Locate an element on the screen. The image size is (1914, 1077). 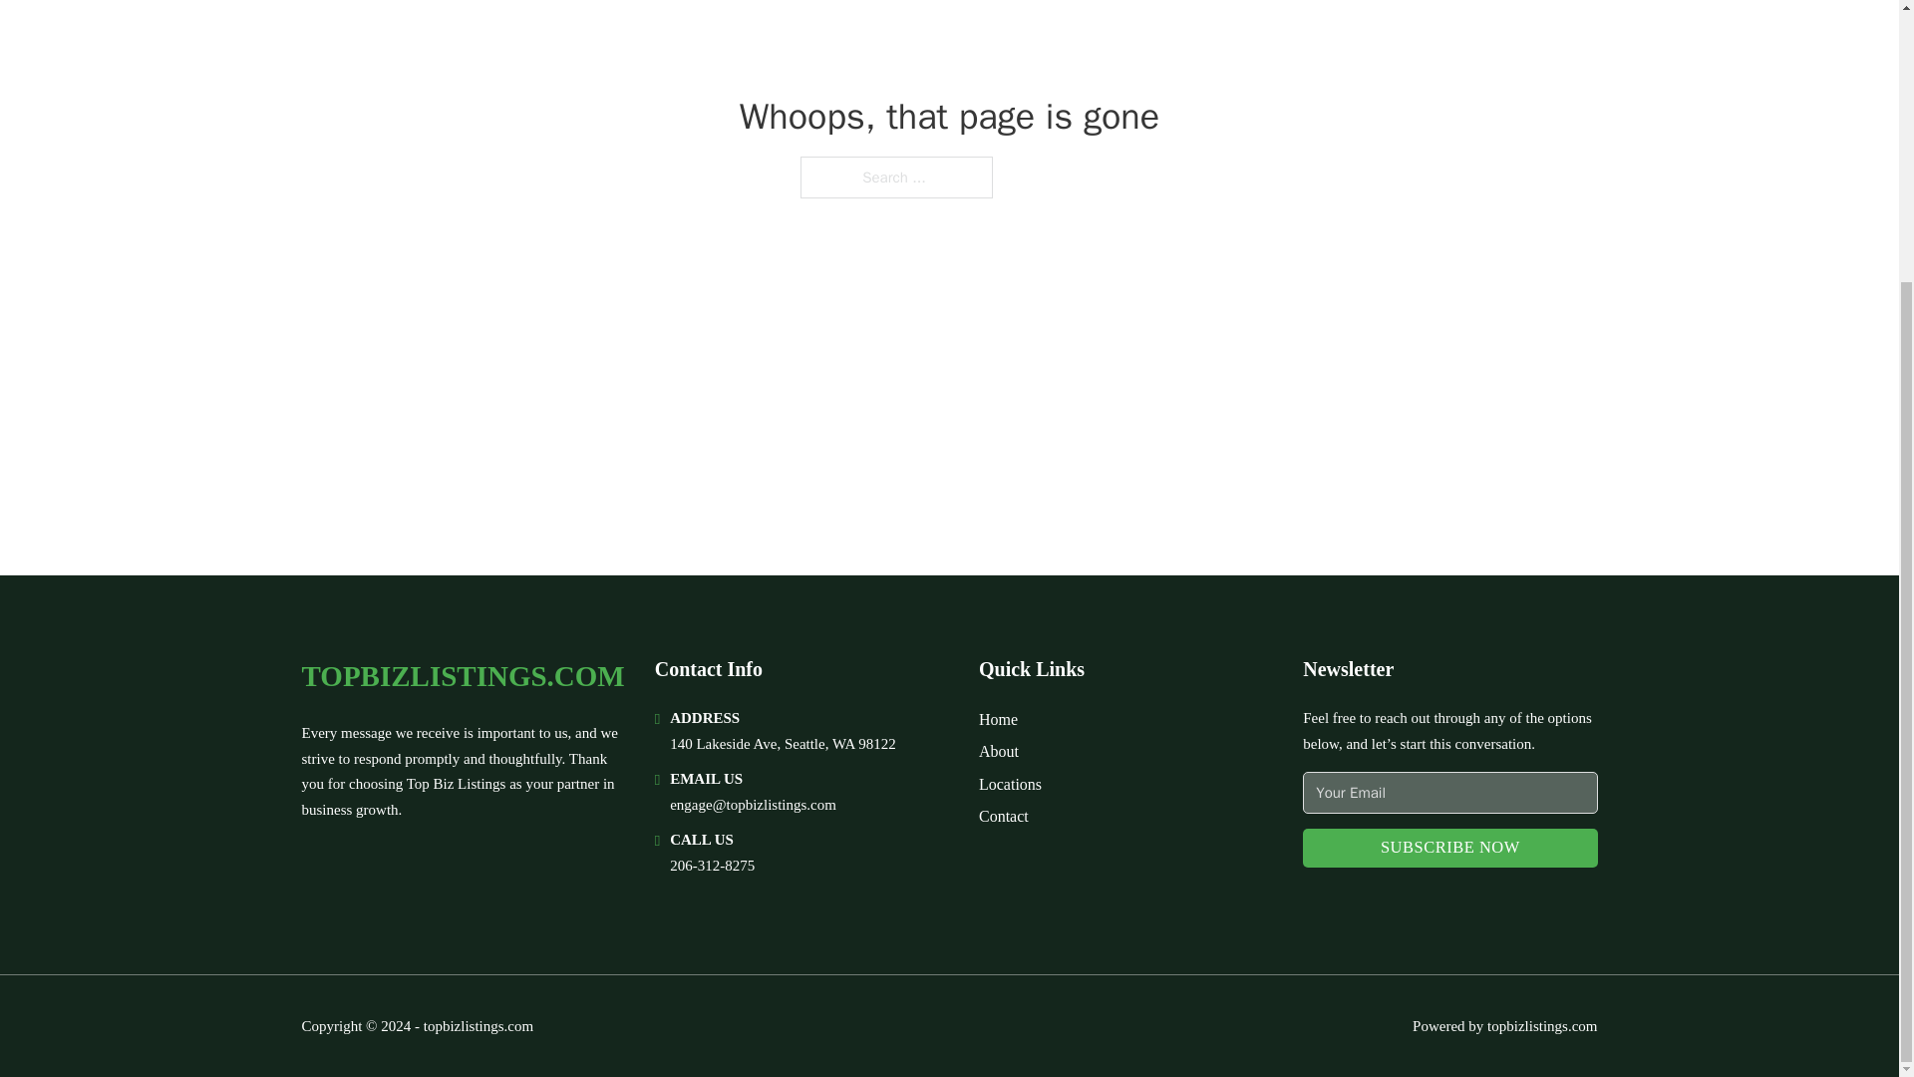
TOPBIZLISTINGS.COM is located at coordinates (462, 676).